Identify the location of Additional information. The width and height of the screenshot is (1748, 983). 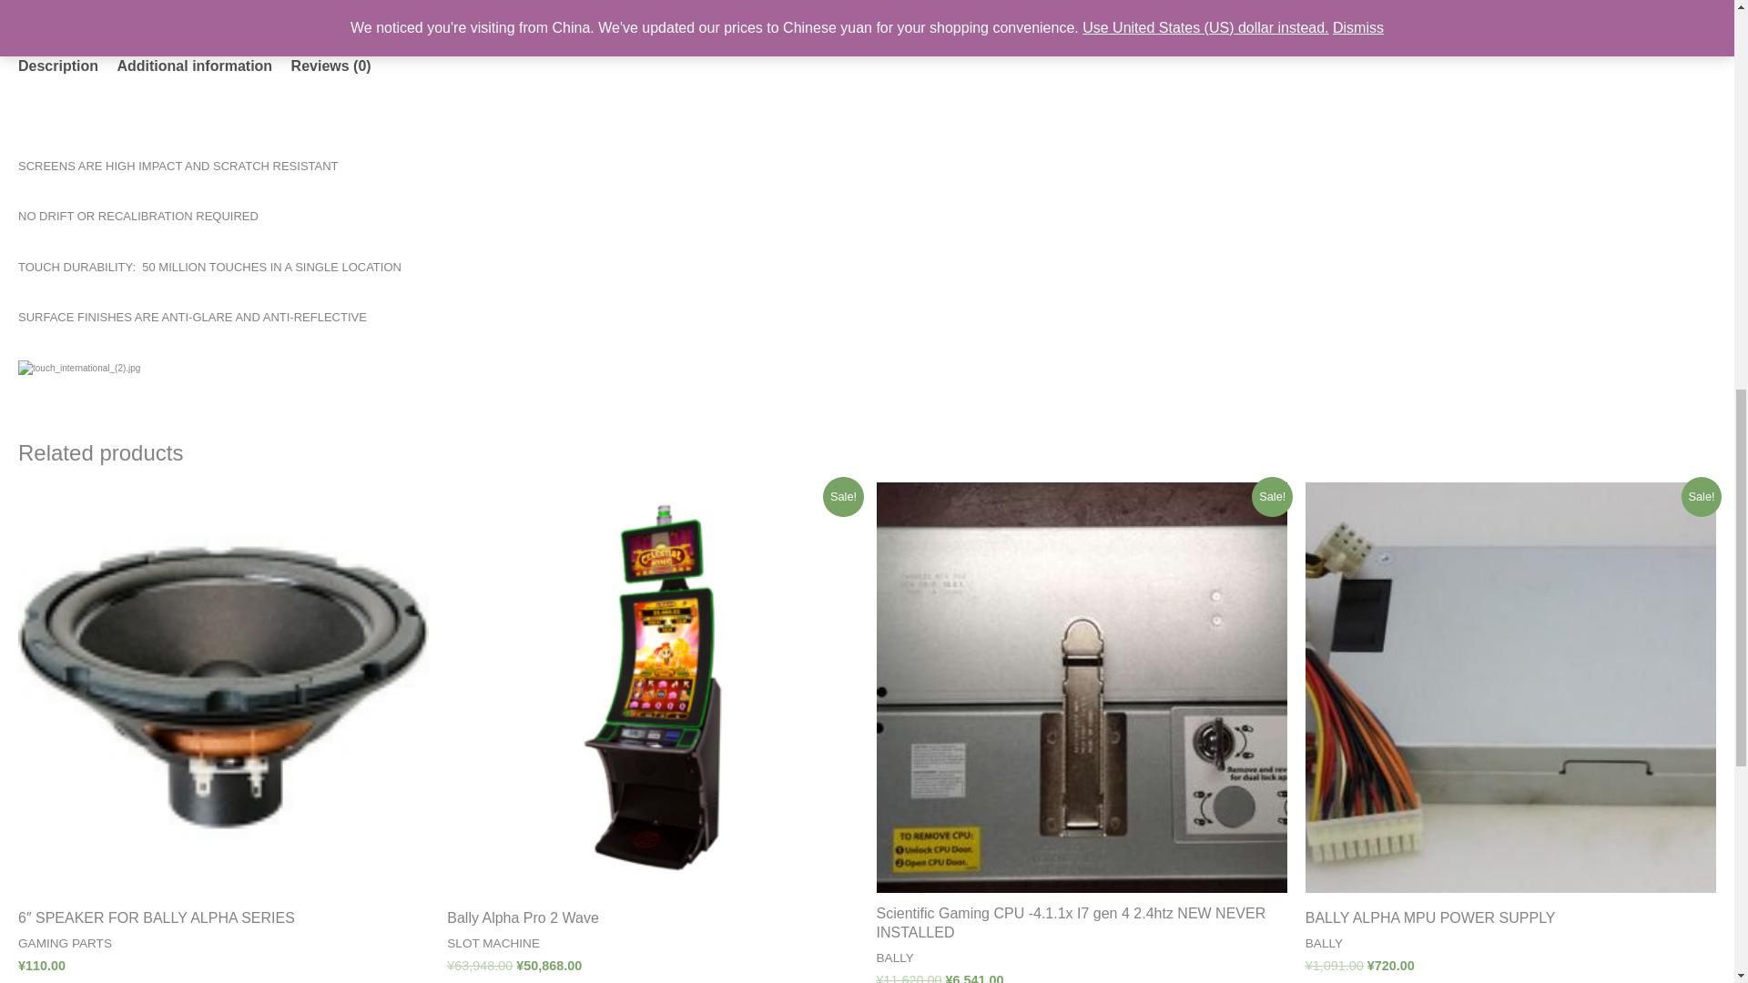
(195, 66).